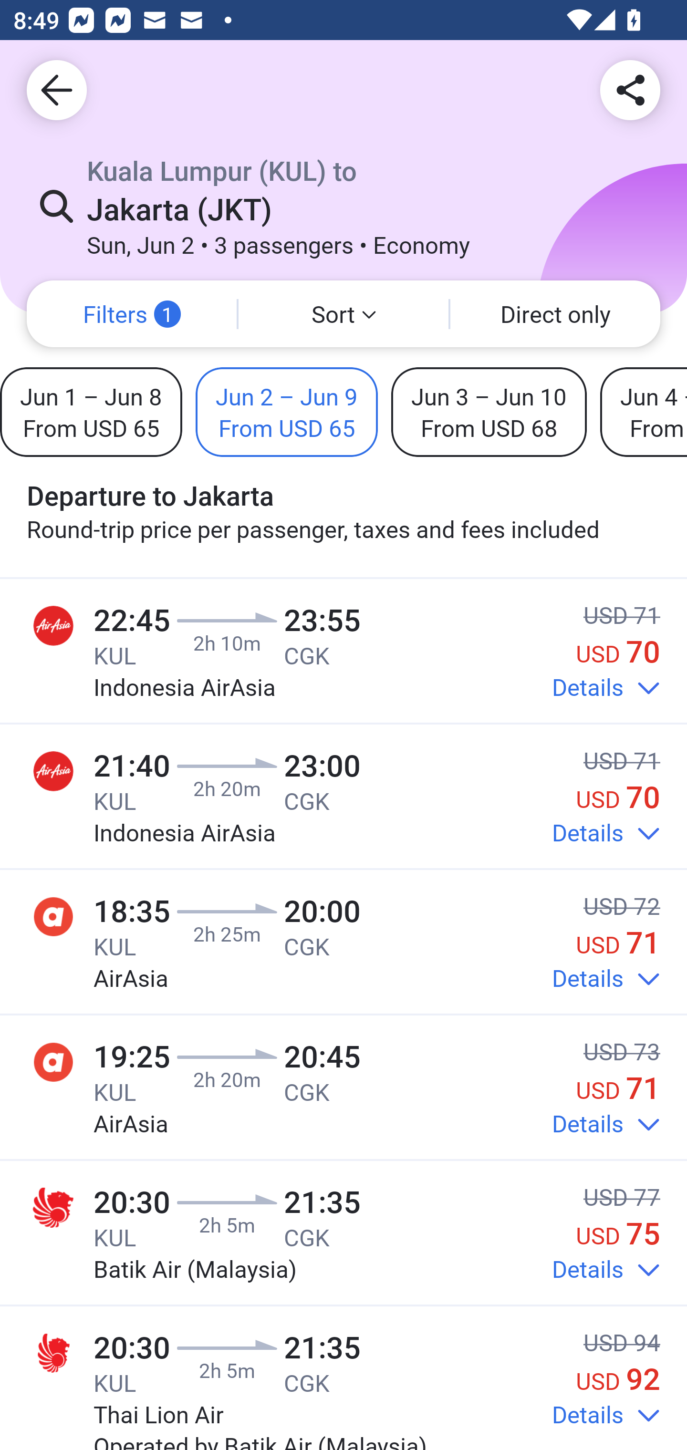 The width and height of the screenshot is (687, 1450). What do you see at coordinates (287, 412) in the screenshot?
I see `Jun 2 – Jun 9 From USD 65` at bounding box center [287, 412].